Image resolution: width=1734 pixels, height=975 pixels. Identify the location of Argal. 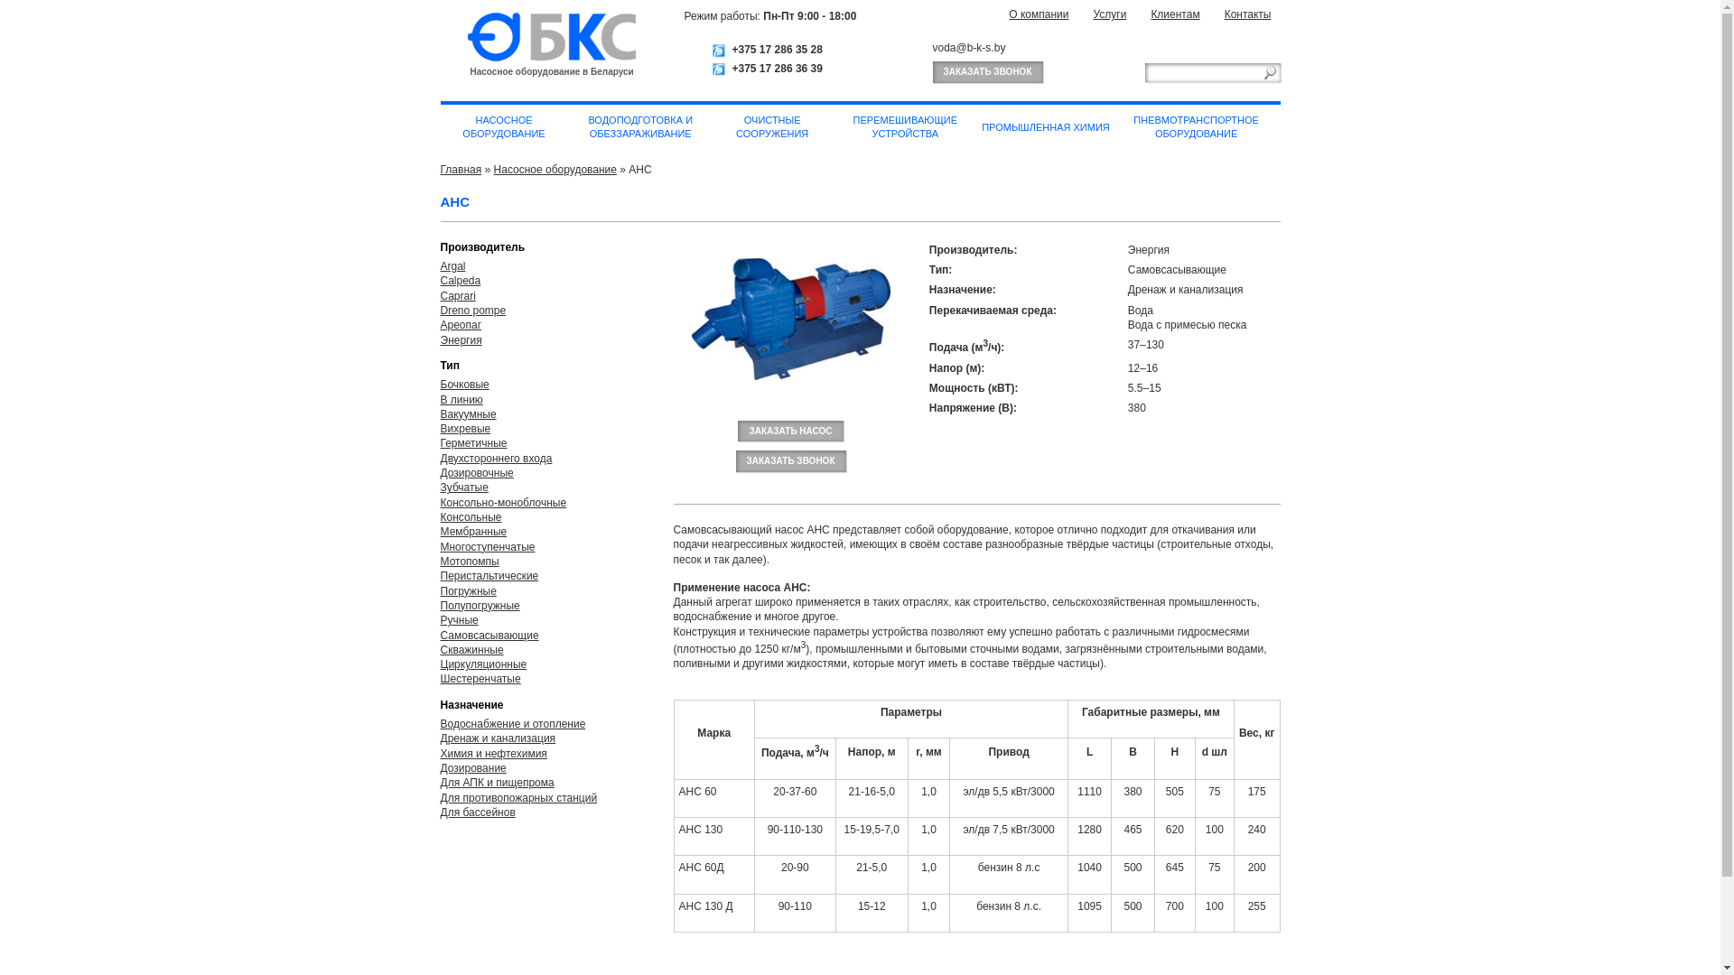
(453, 266).